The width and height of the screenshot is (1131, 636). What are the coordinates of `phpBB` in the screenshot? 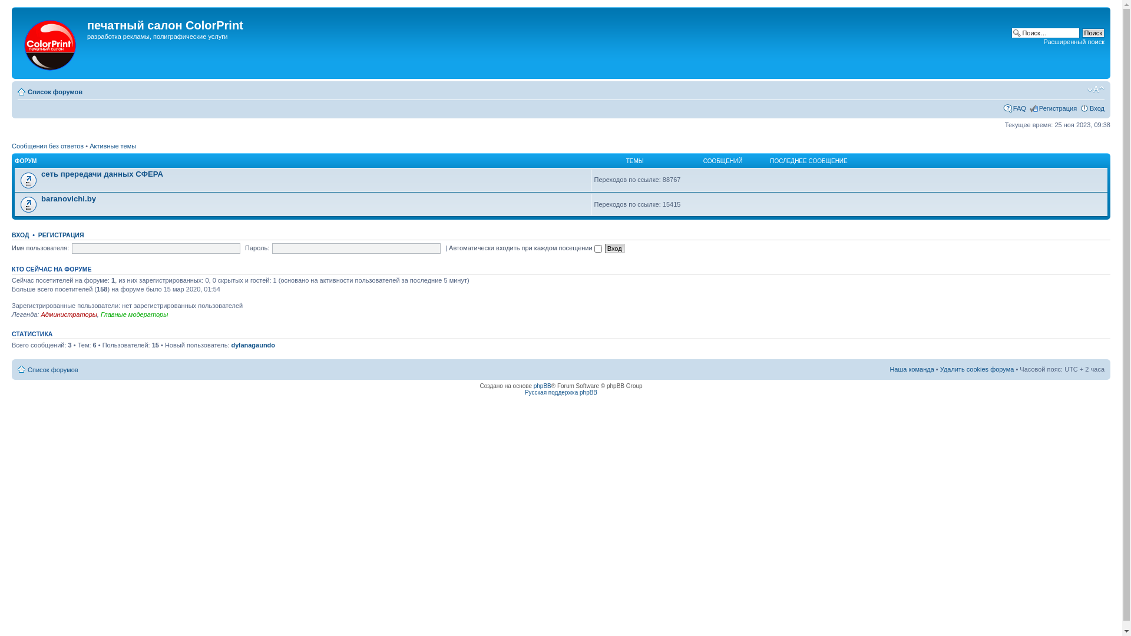 It's located at (543, 386).